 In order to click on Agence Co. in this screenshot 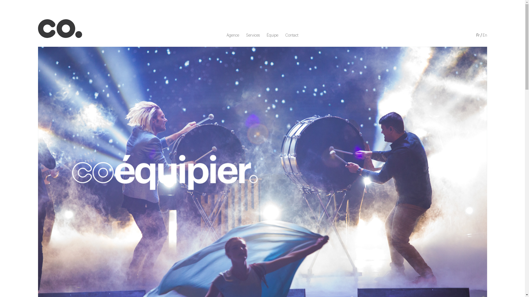, I will do `click(60, 29)`.